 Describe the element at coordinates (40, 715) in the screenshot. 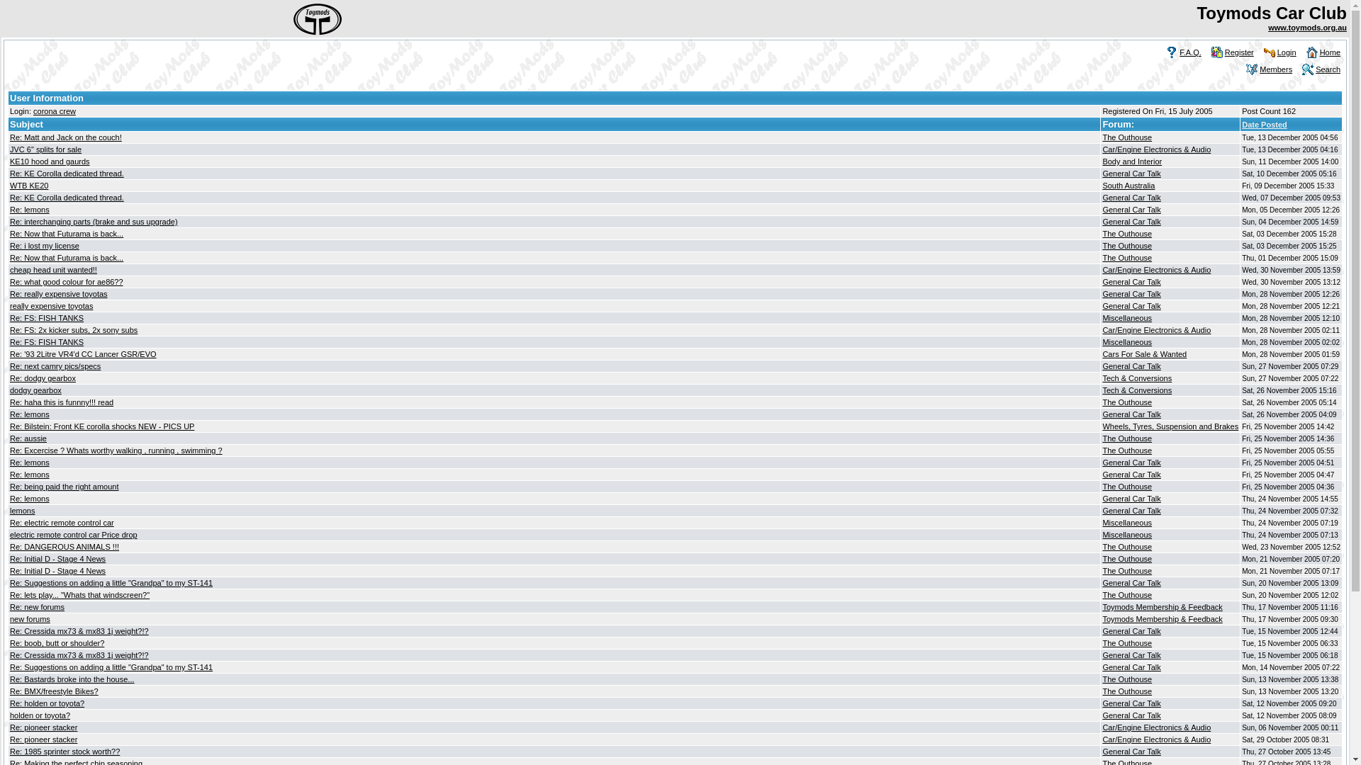

I see `holden or toyota?` at that location.